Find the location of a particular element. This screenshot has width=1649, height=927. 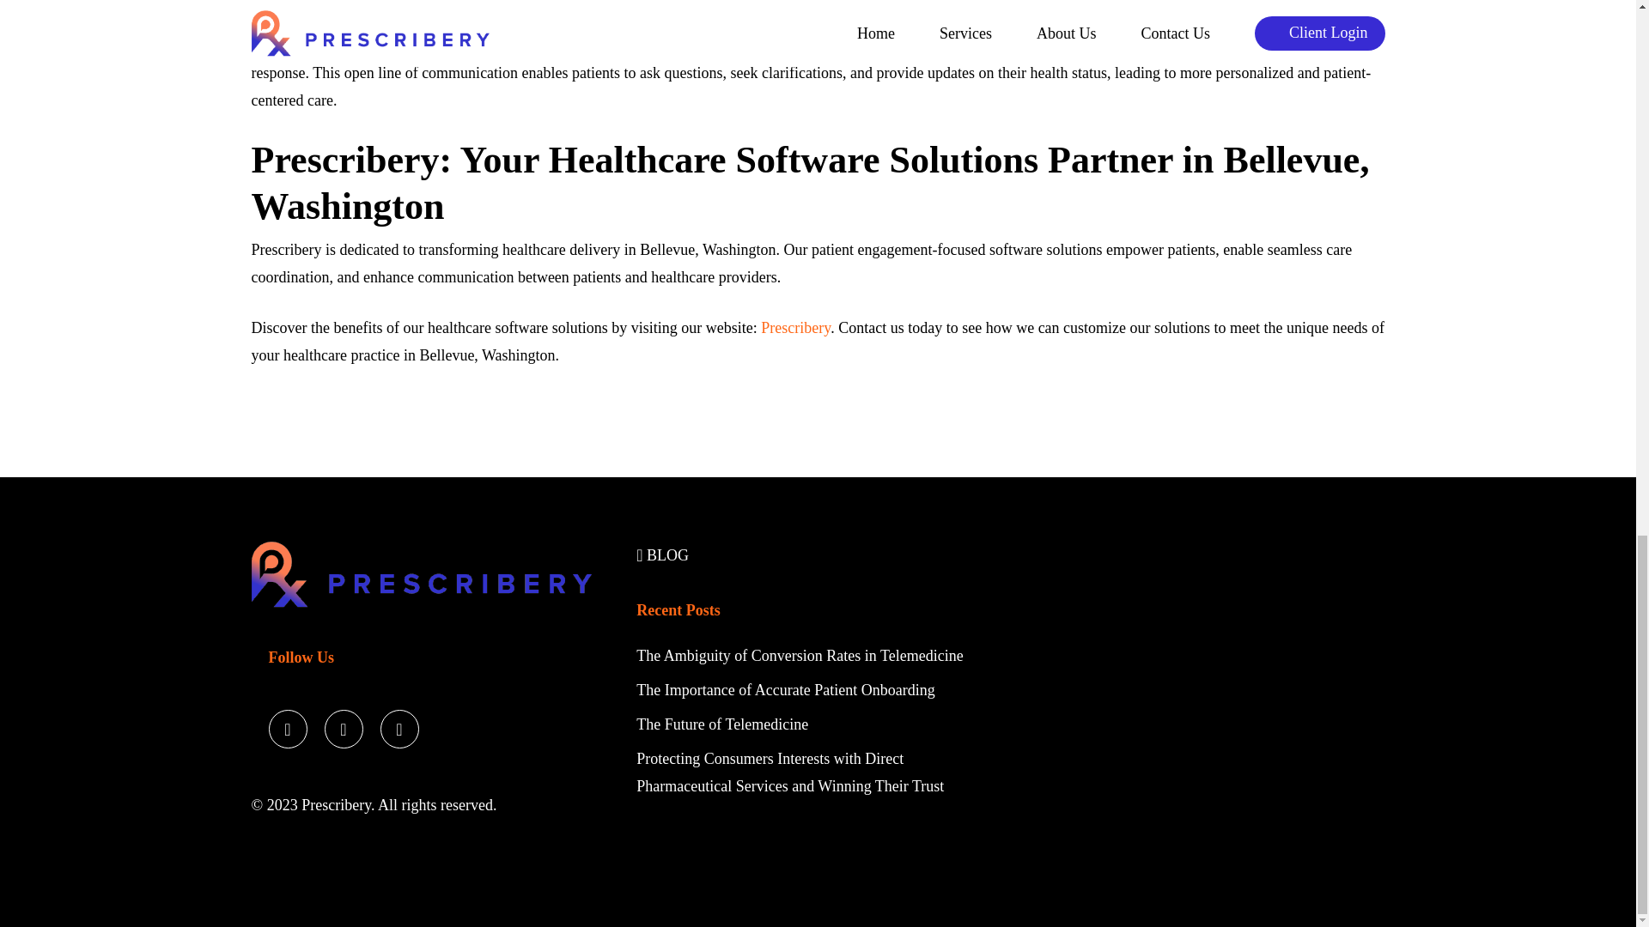

The Ambiguity of Conversion Rates in Telemedicine  is located at coordinates (801, 656).